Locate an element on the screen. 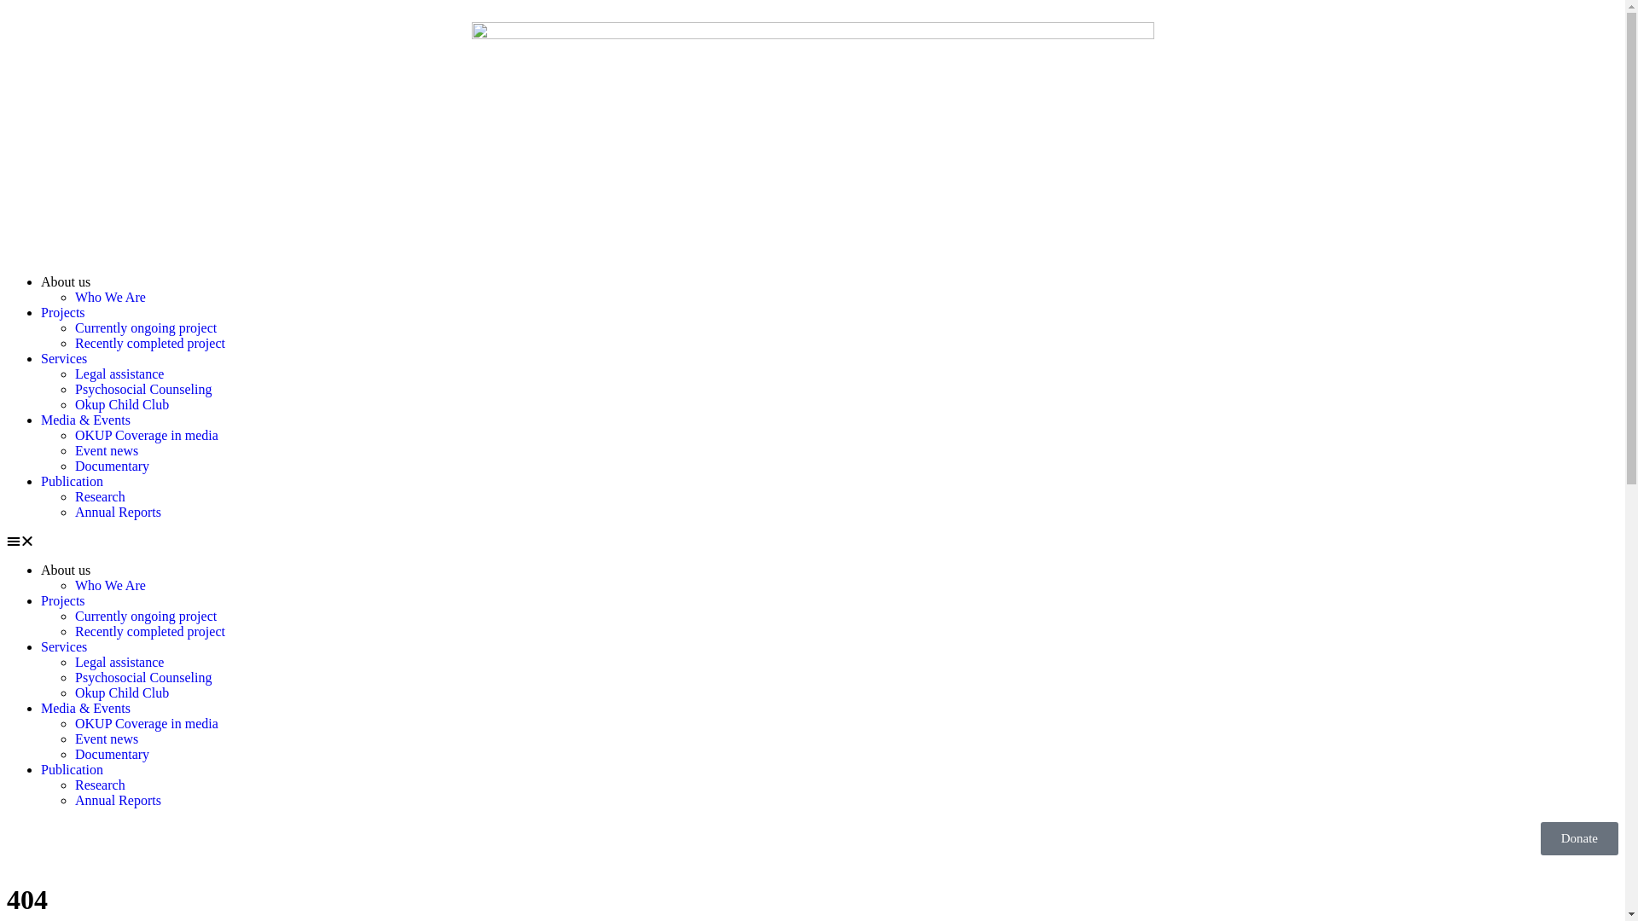  Recently completed project is located at coordinates (150, 631).